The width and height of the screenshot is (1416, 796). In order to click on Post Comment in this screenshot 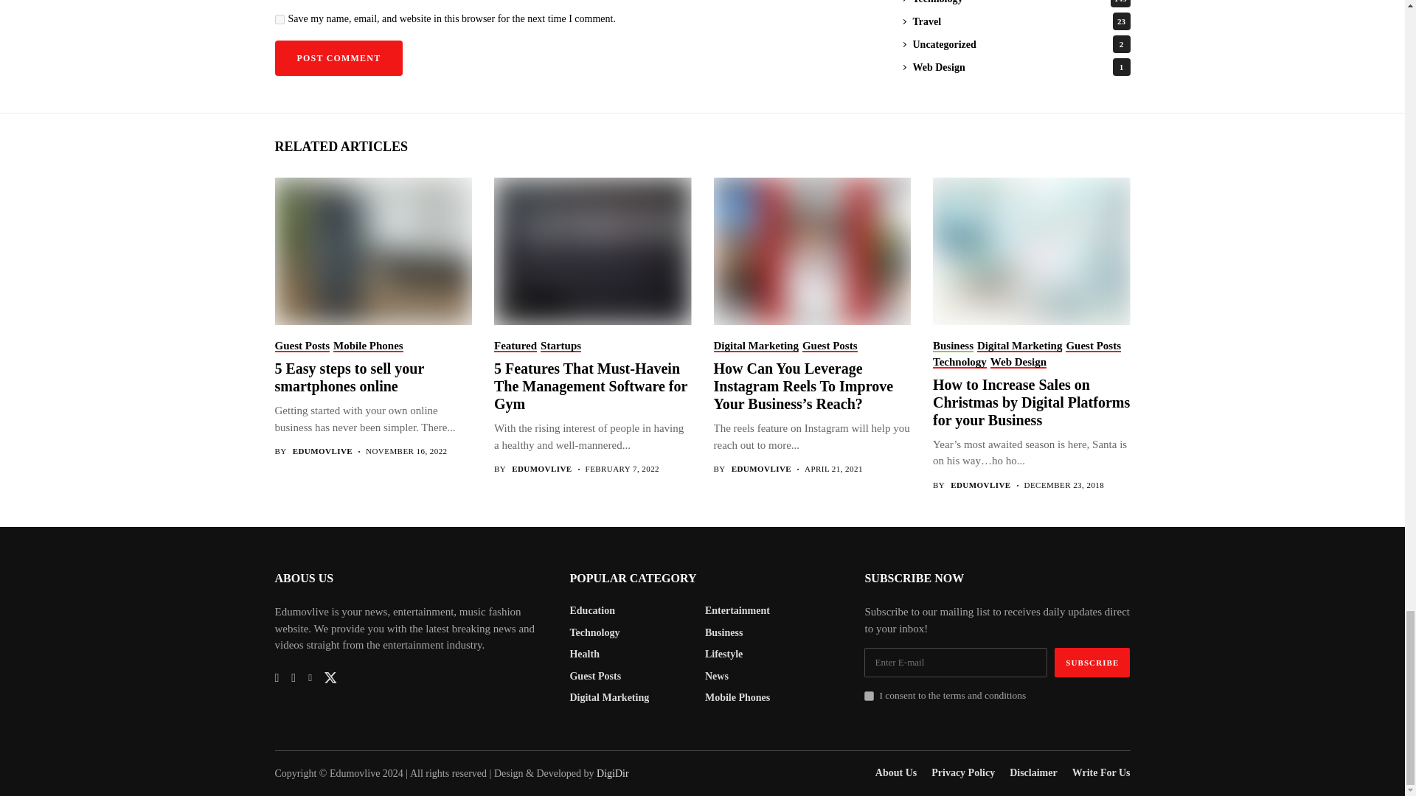, I will do `click(338, 57)`.